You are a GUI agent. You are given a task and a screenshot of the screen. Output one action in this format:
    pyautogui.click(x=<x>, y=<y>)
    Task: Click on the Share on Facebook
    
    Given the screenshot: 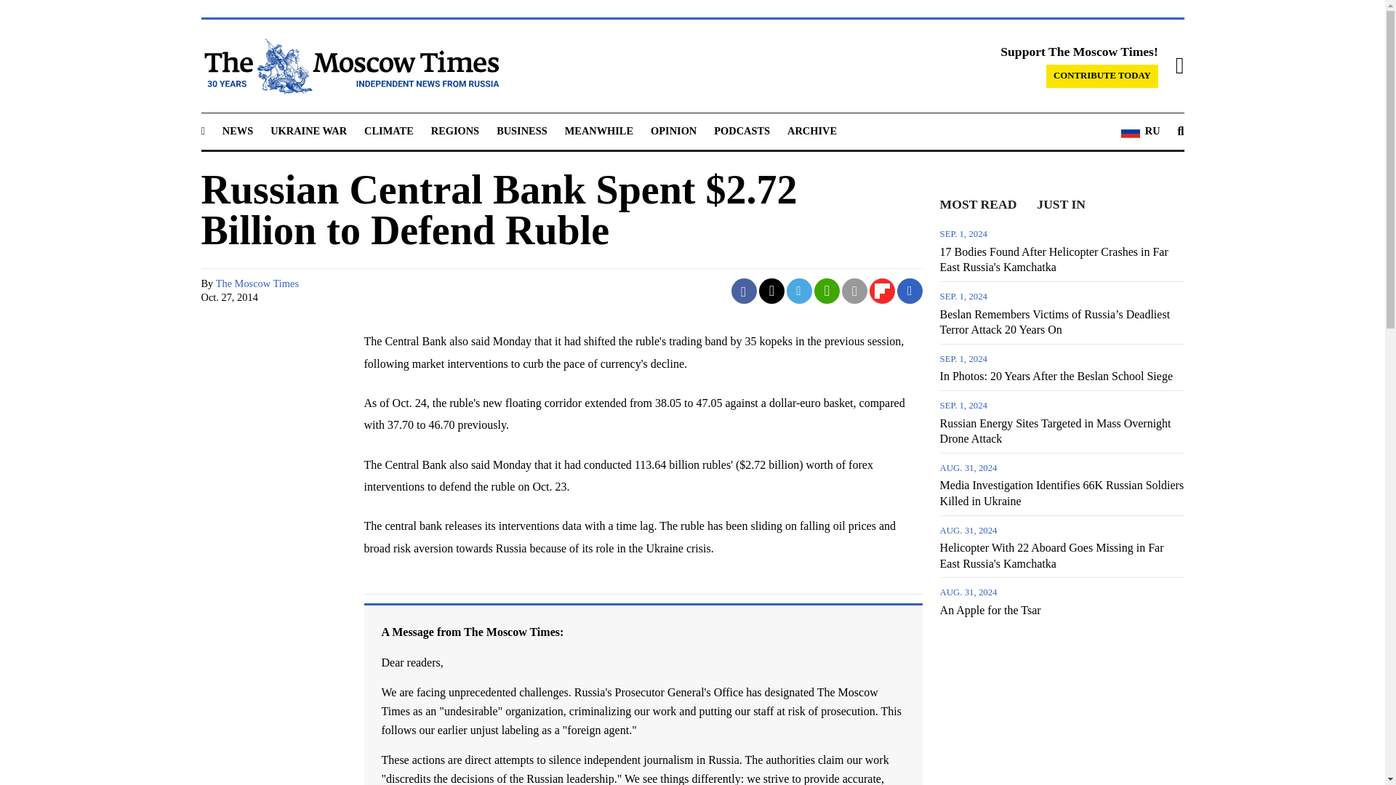 What is the action you would take?
    pyautogui.click(x=744, y=291)
    